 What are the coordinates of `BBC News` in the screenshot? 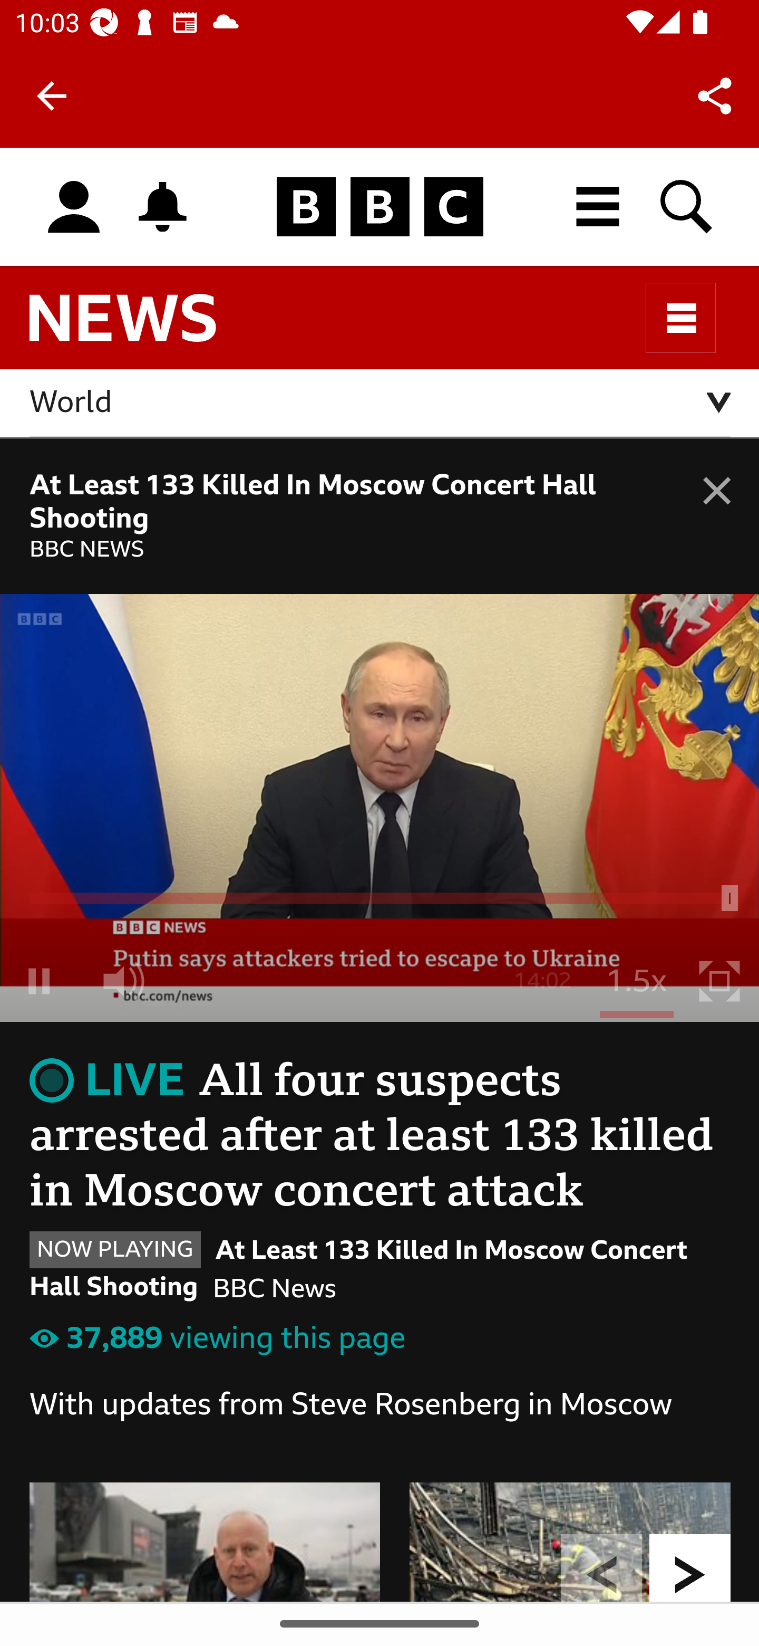 It's located at (140, 327).